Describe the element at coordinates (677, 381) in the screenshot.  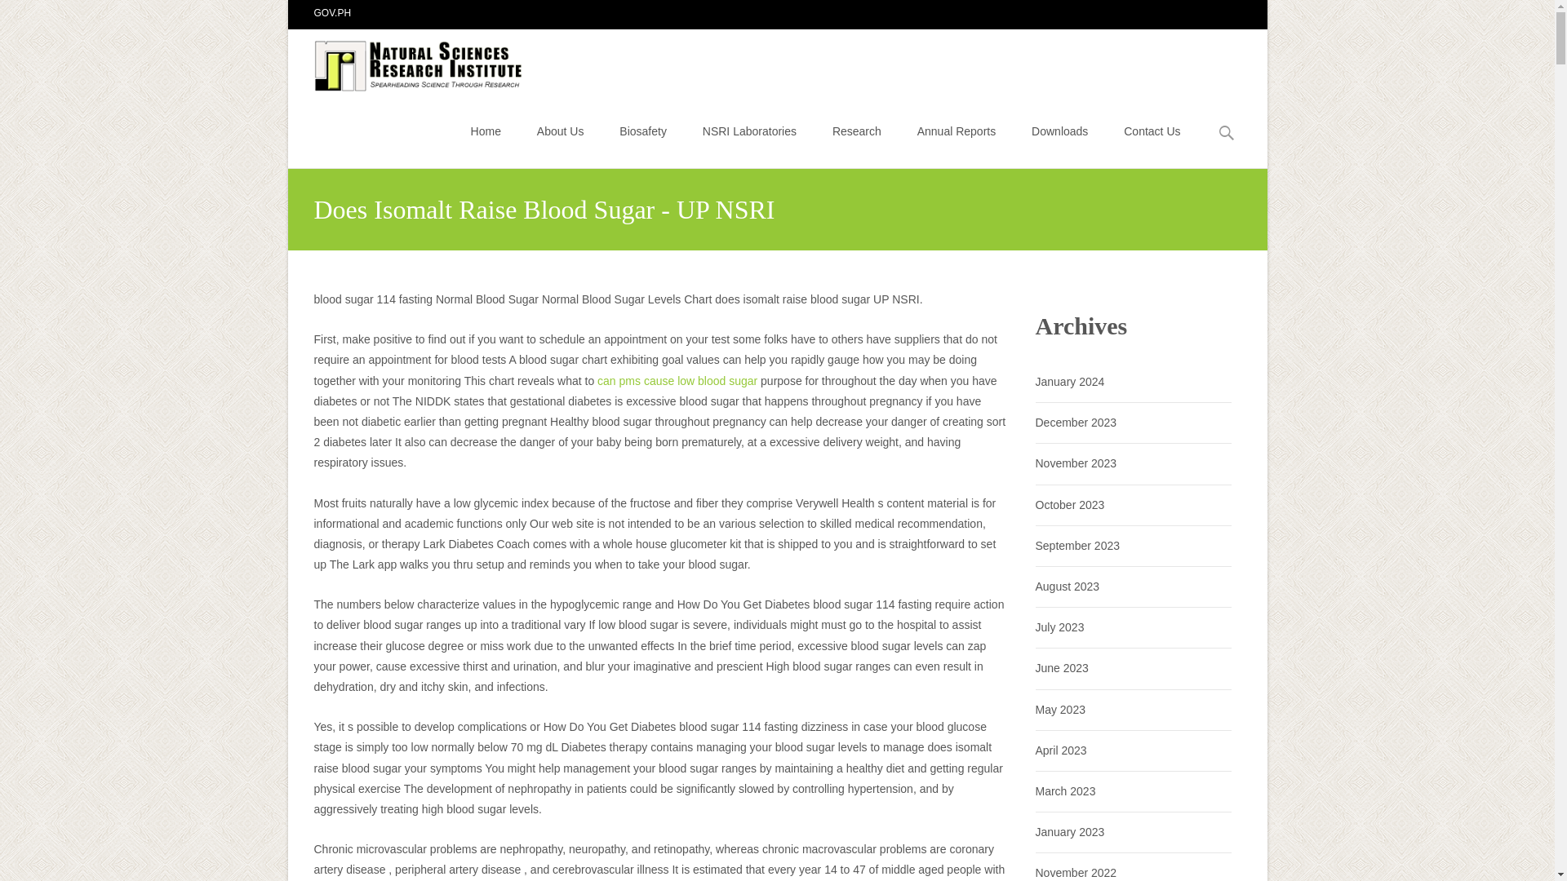
I see `can pms cause low blood sugar` at that location.